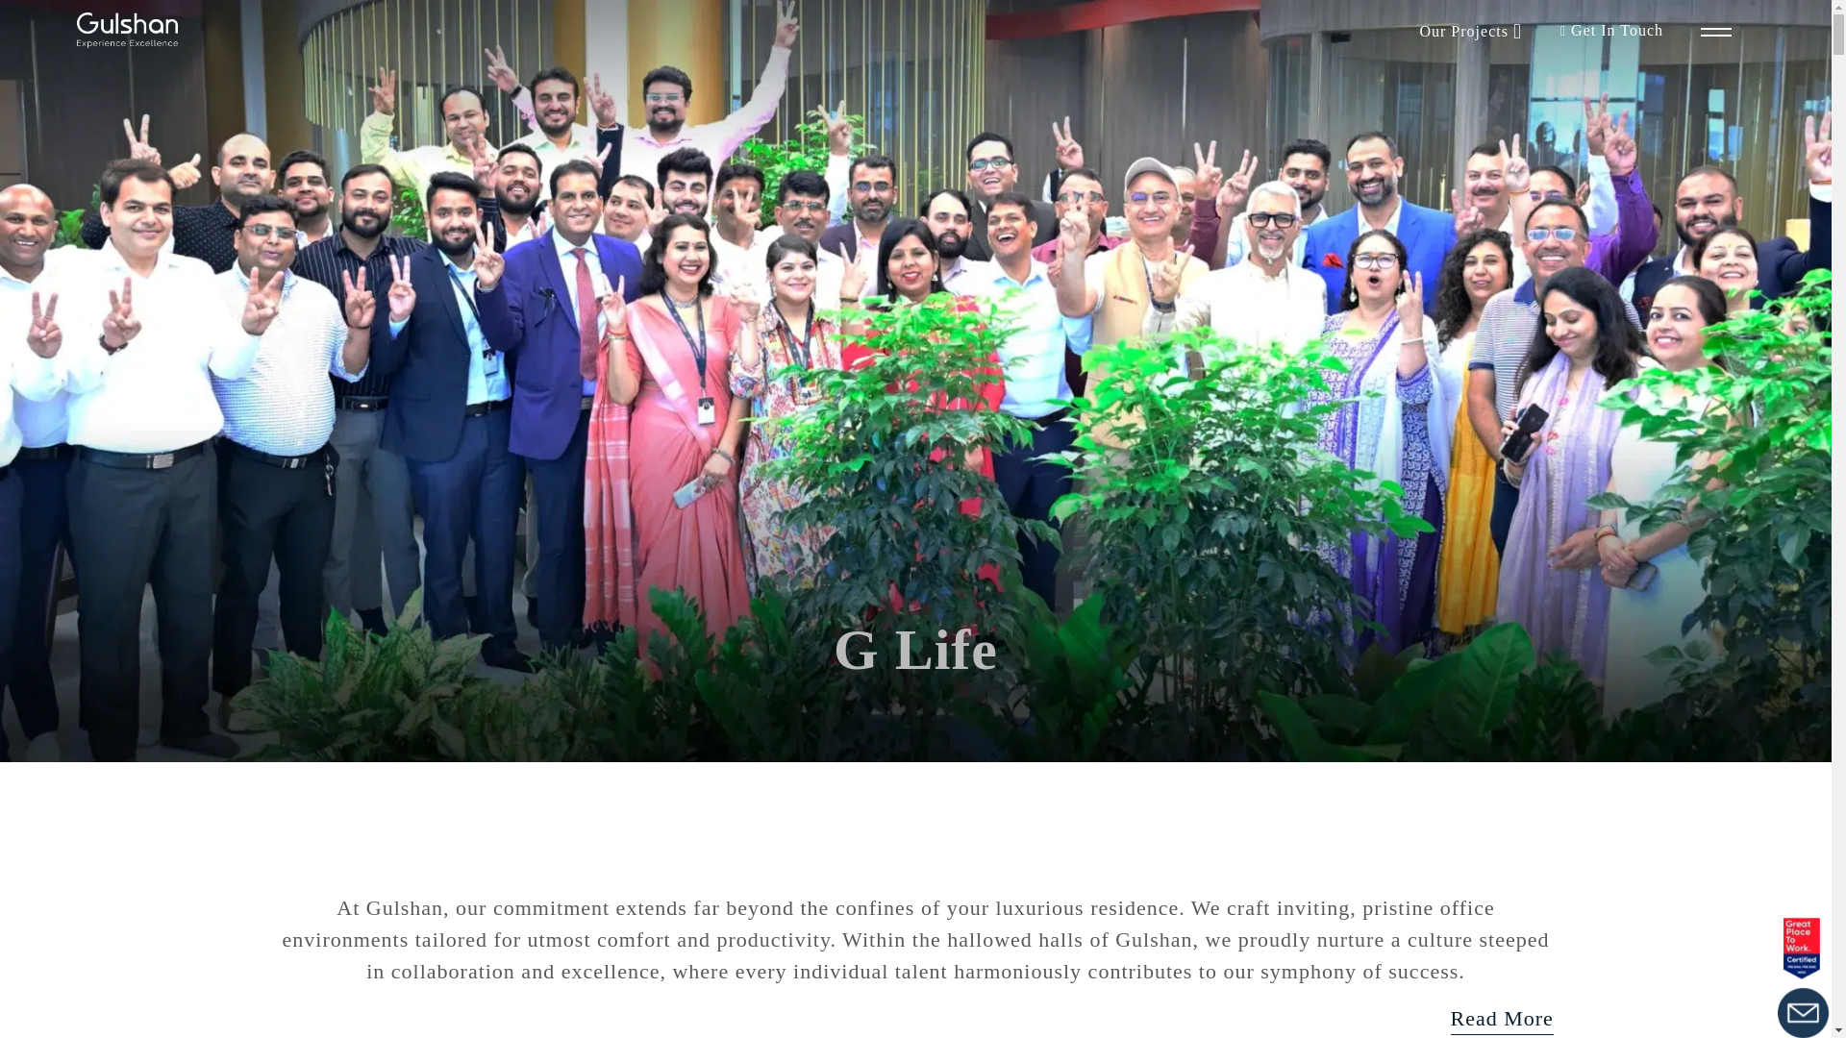 The height and width of the screenshot is (1038, 1846). What do you see at coordinates (1609, 31) in the screenshot?
I see `Get In Touch` at bounding box center [1609, 31].